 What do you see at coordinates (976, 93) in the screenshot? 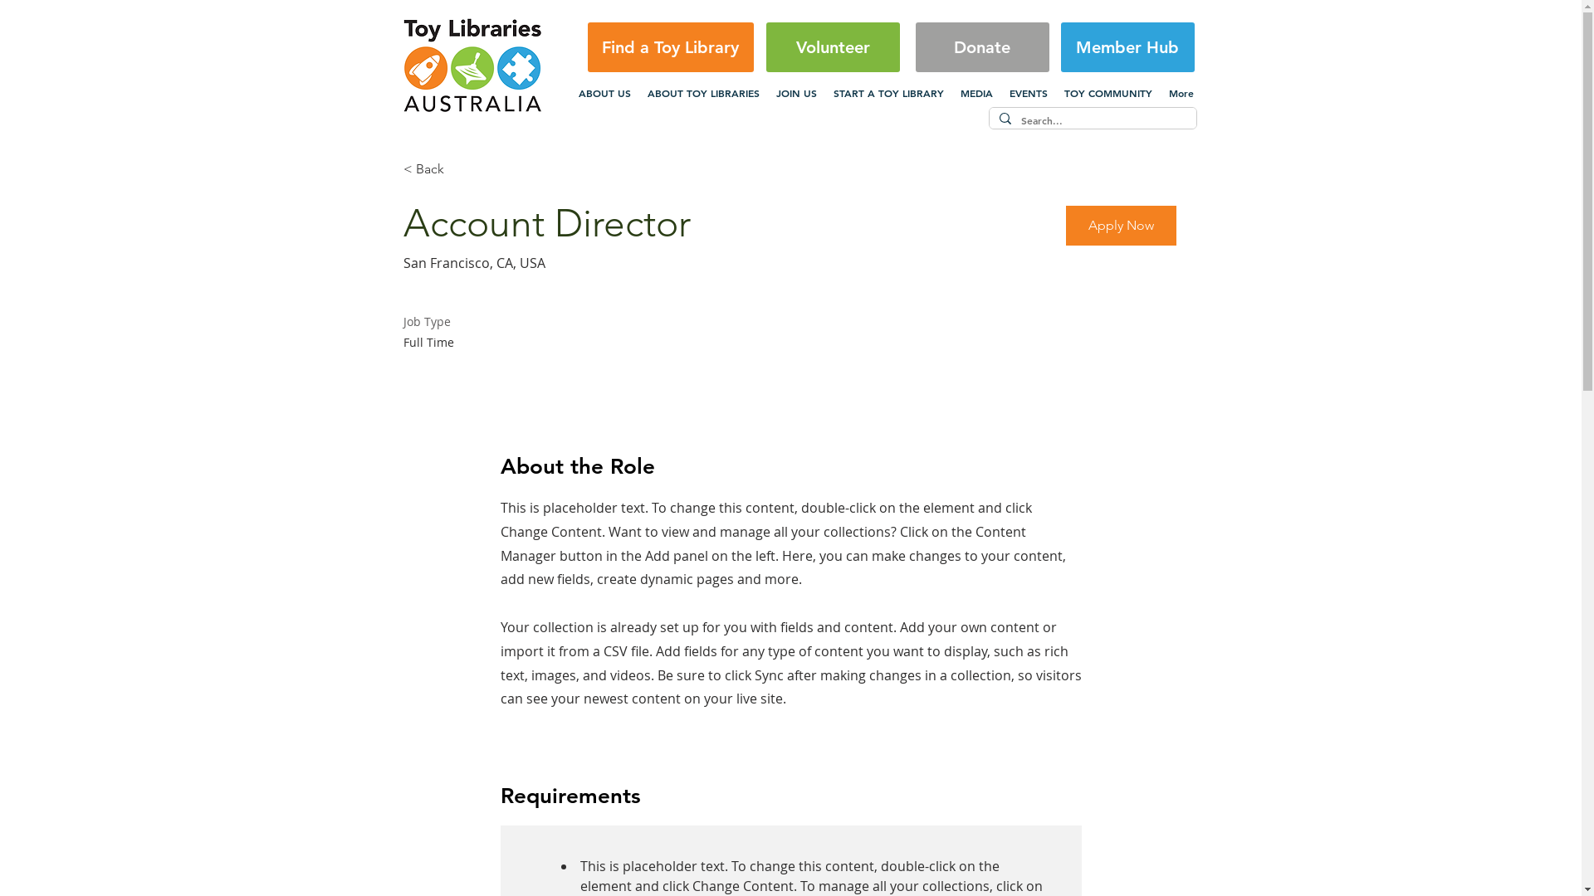
I see `MEDIA` at bounding box center [976, 93].